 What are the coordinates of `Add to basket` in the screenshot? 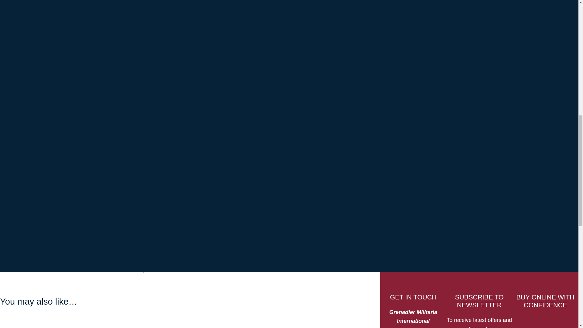 It's located at (264, 19).